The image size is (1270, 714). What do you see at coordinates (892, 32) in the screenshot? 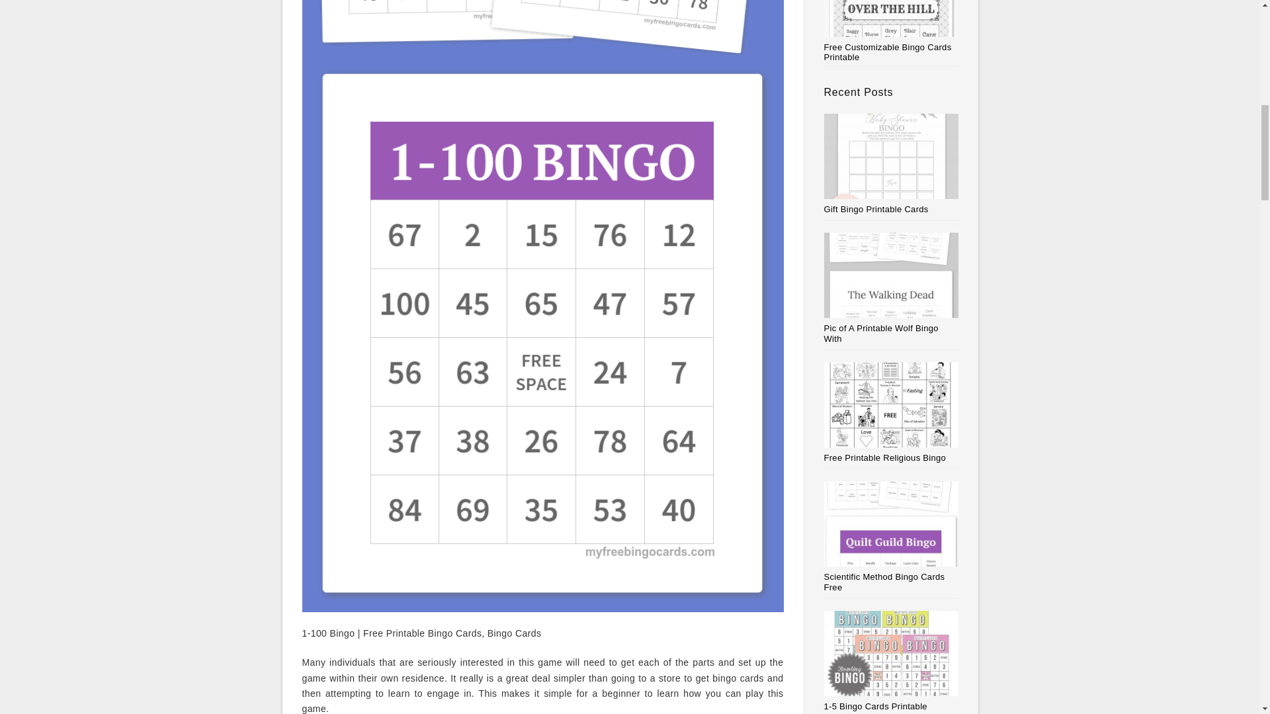
I see `Free Customizable Bingo Cards Printable` at bounding box center [892, 32].